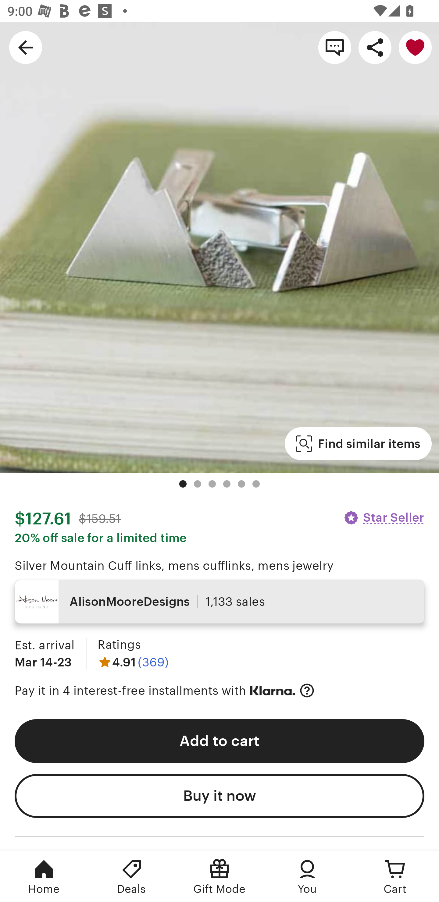  I want to click on Buy it now, so click(220, 796).